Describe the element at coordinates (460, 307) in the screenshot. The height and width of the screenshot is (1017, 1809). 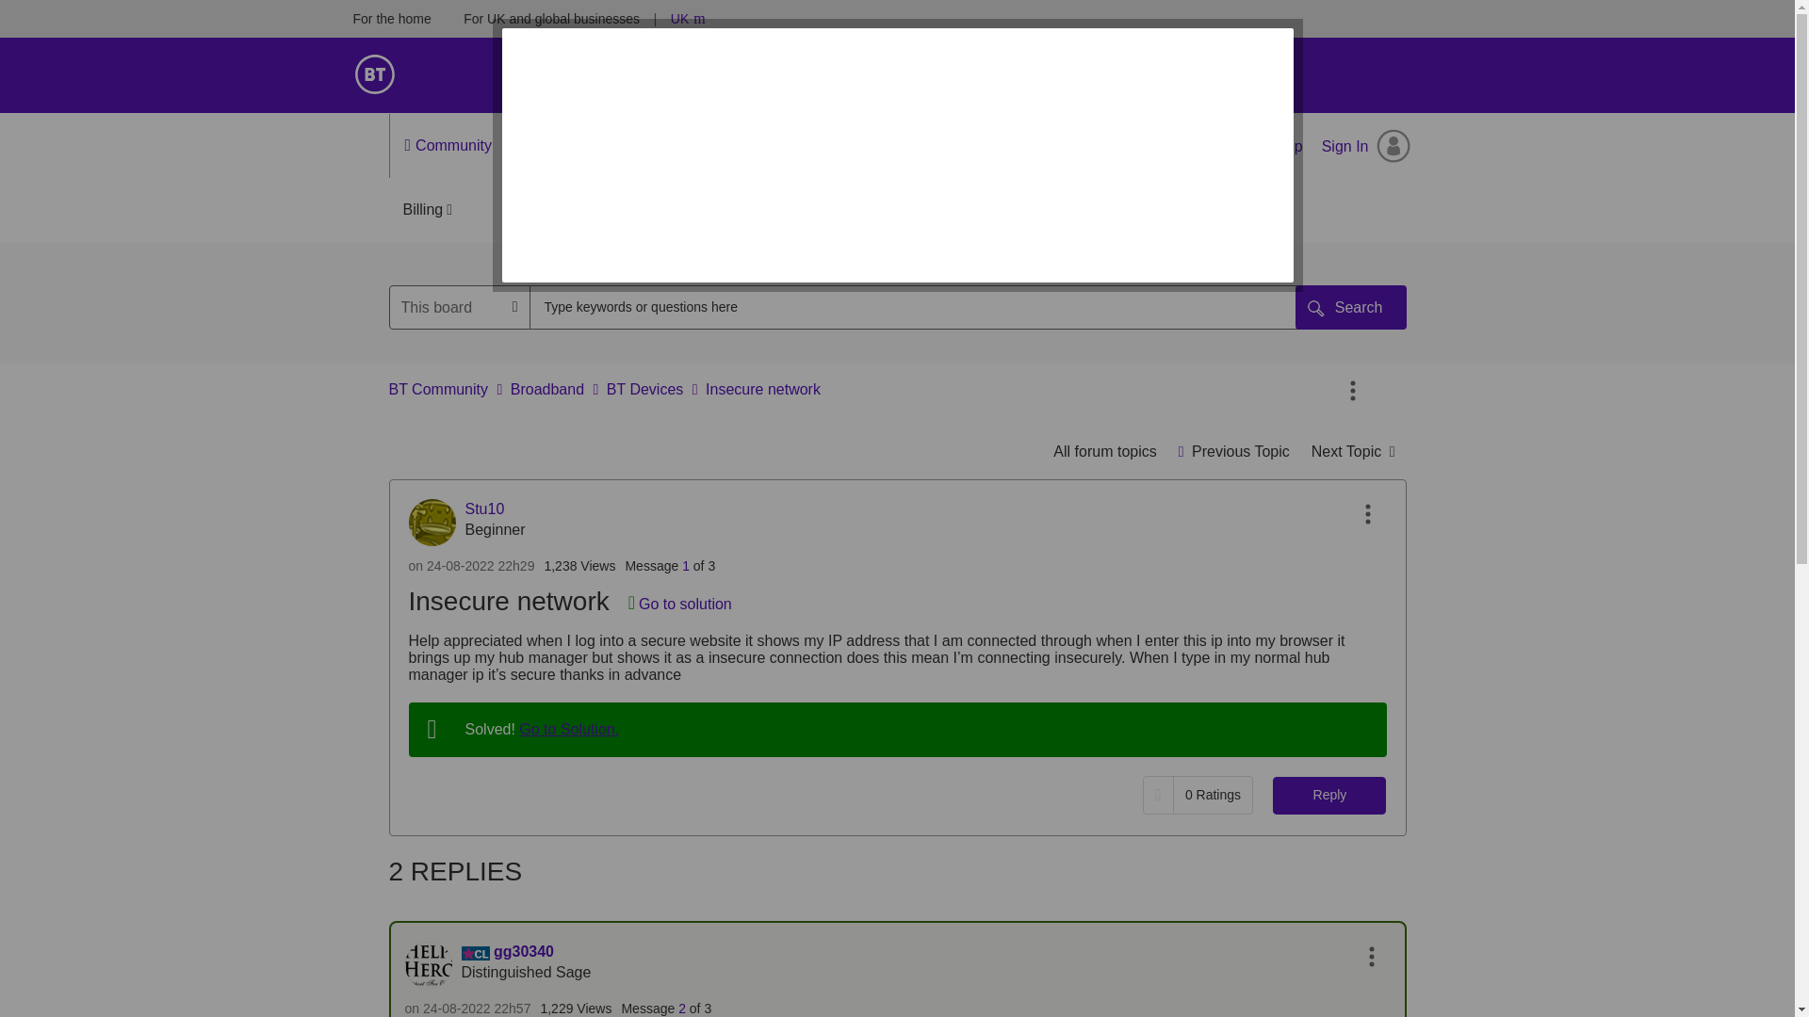
I see `Search Granularity` at that location.